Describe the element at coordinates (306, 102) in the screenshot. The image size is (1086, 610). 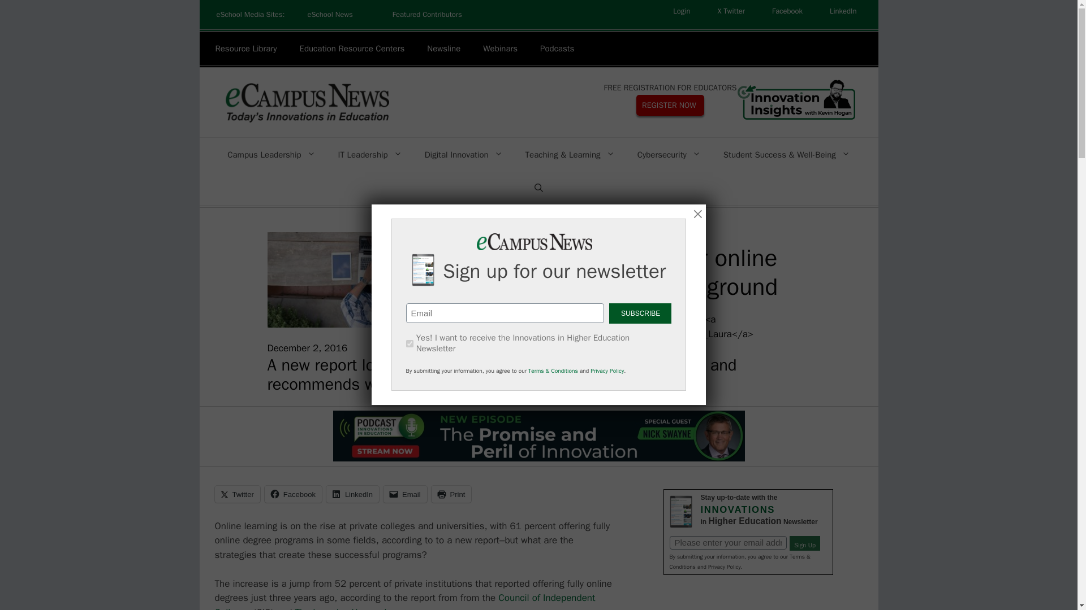
I see `eCampus News` at that location.